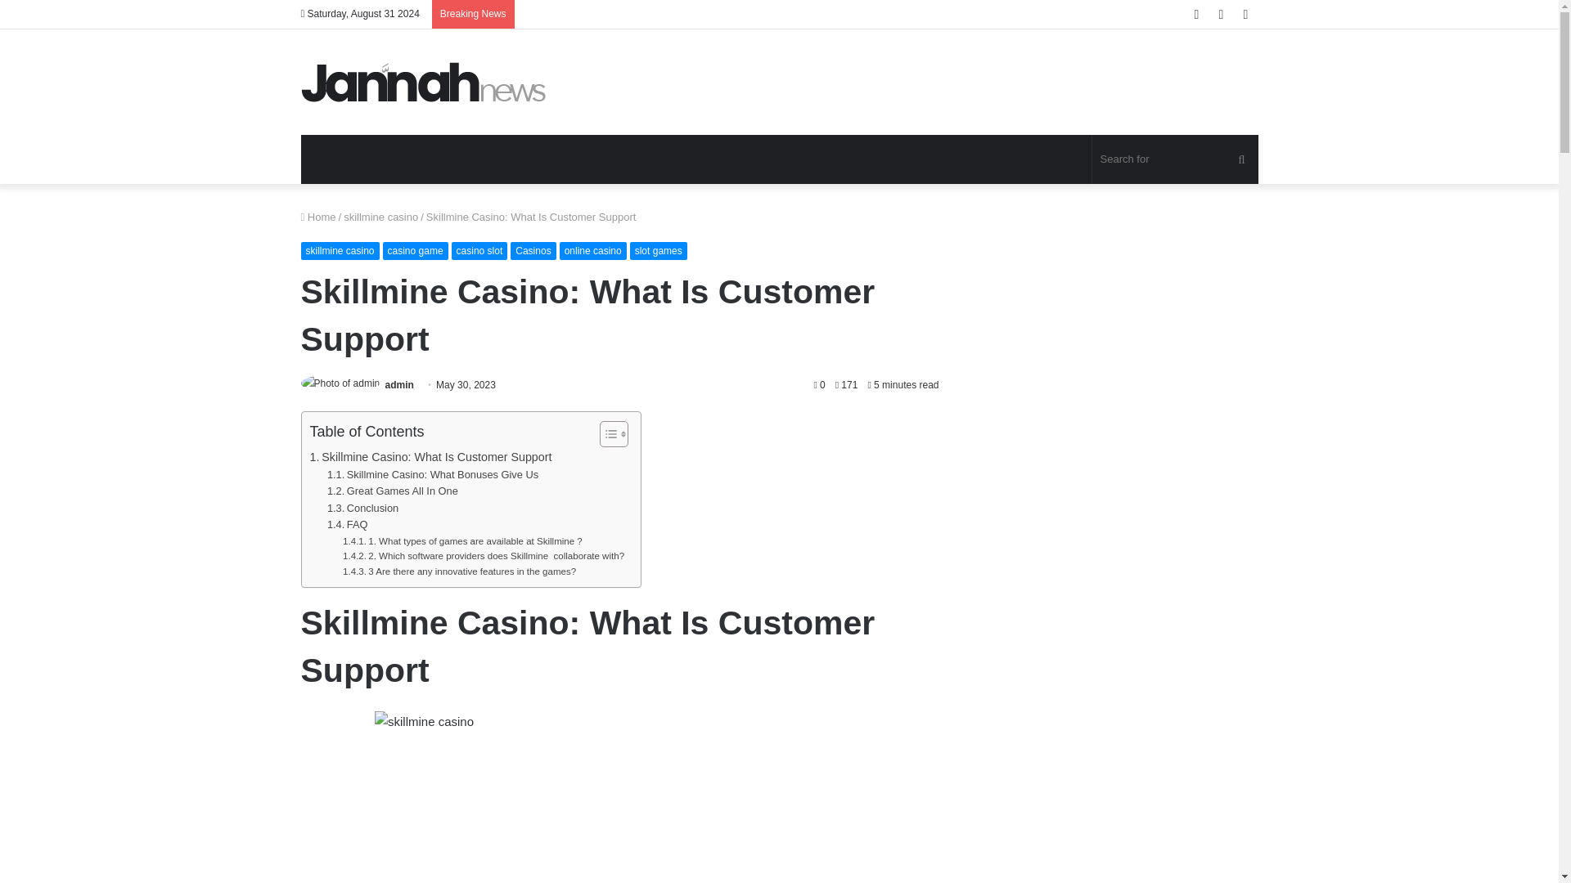 This screenshot has width=1571, height=883. What do you see at coordinates (424, 82) in the screenshot?
I see `BetCash` at bounding box center [424, 82].